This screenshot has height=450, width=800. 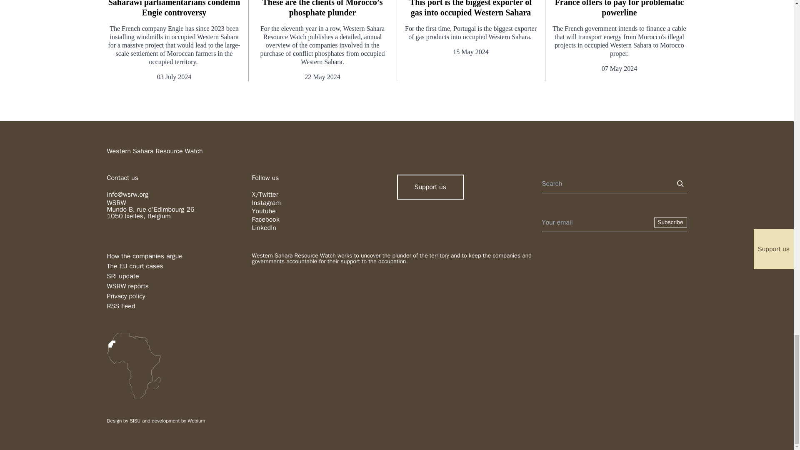 I want to click on SRI update, so click(x=122, y=276).